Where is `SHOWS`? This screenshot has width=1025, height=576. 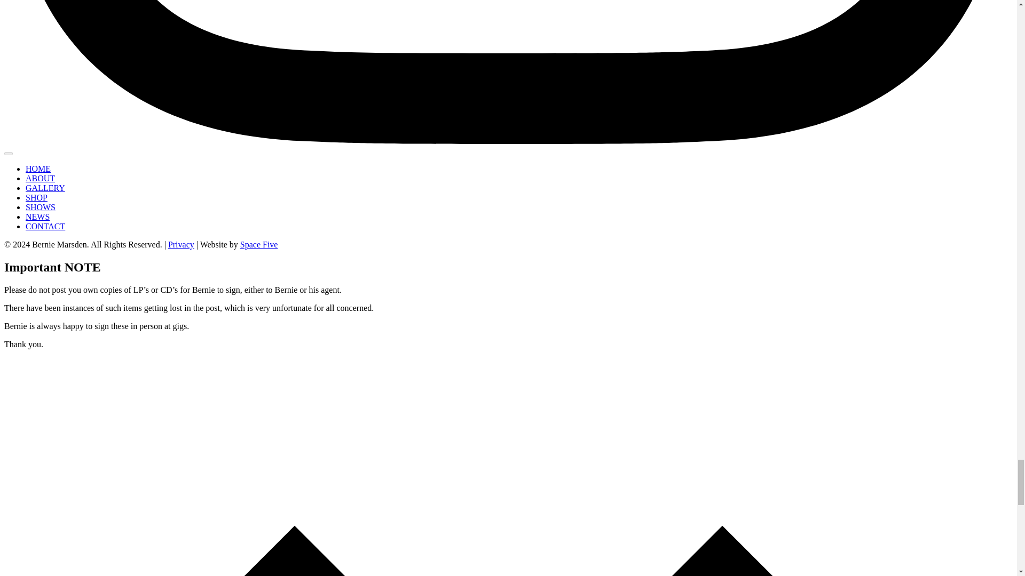 SHOWS is located at coordinates (41, 207).